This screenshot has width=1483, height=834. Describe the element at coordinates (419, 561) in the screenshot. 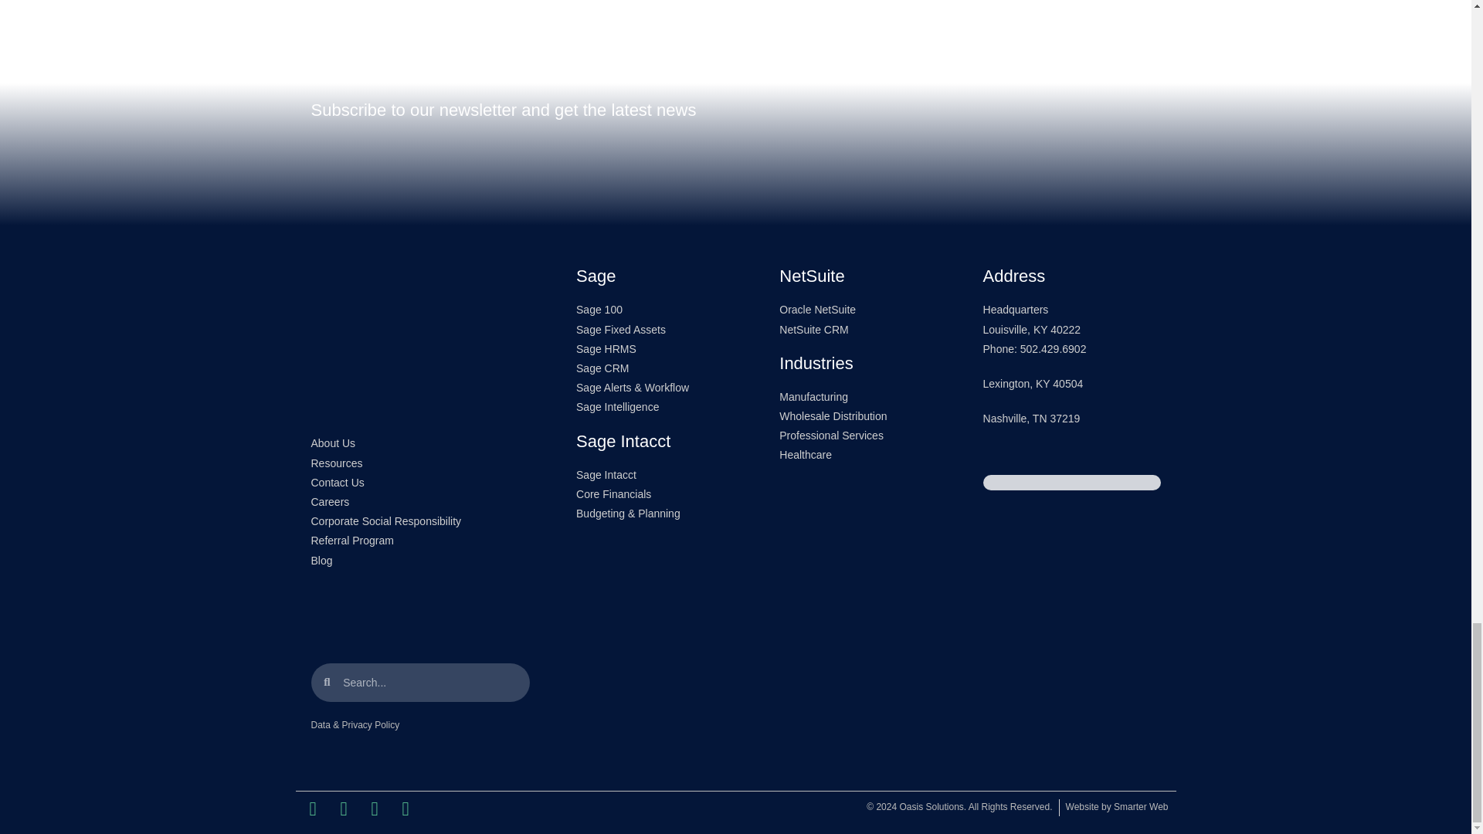

I see `Blog` at that location.